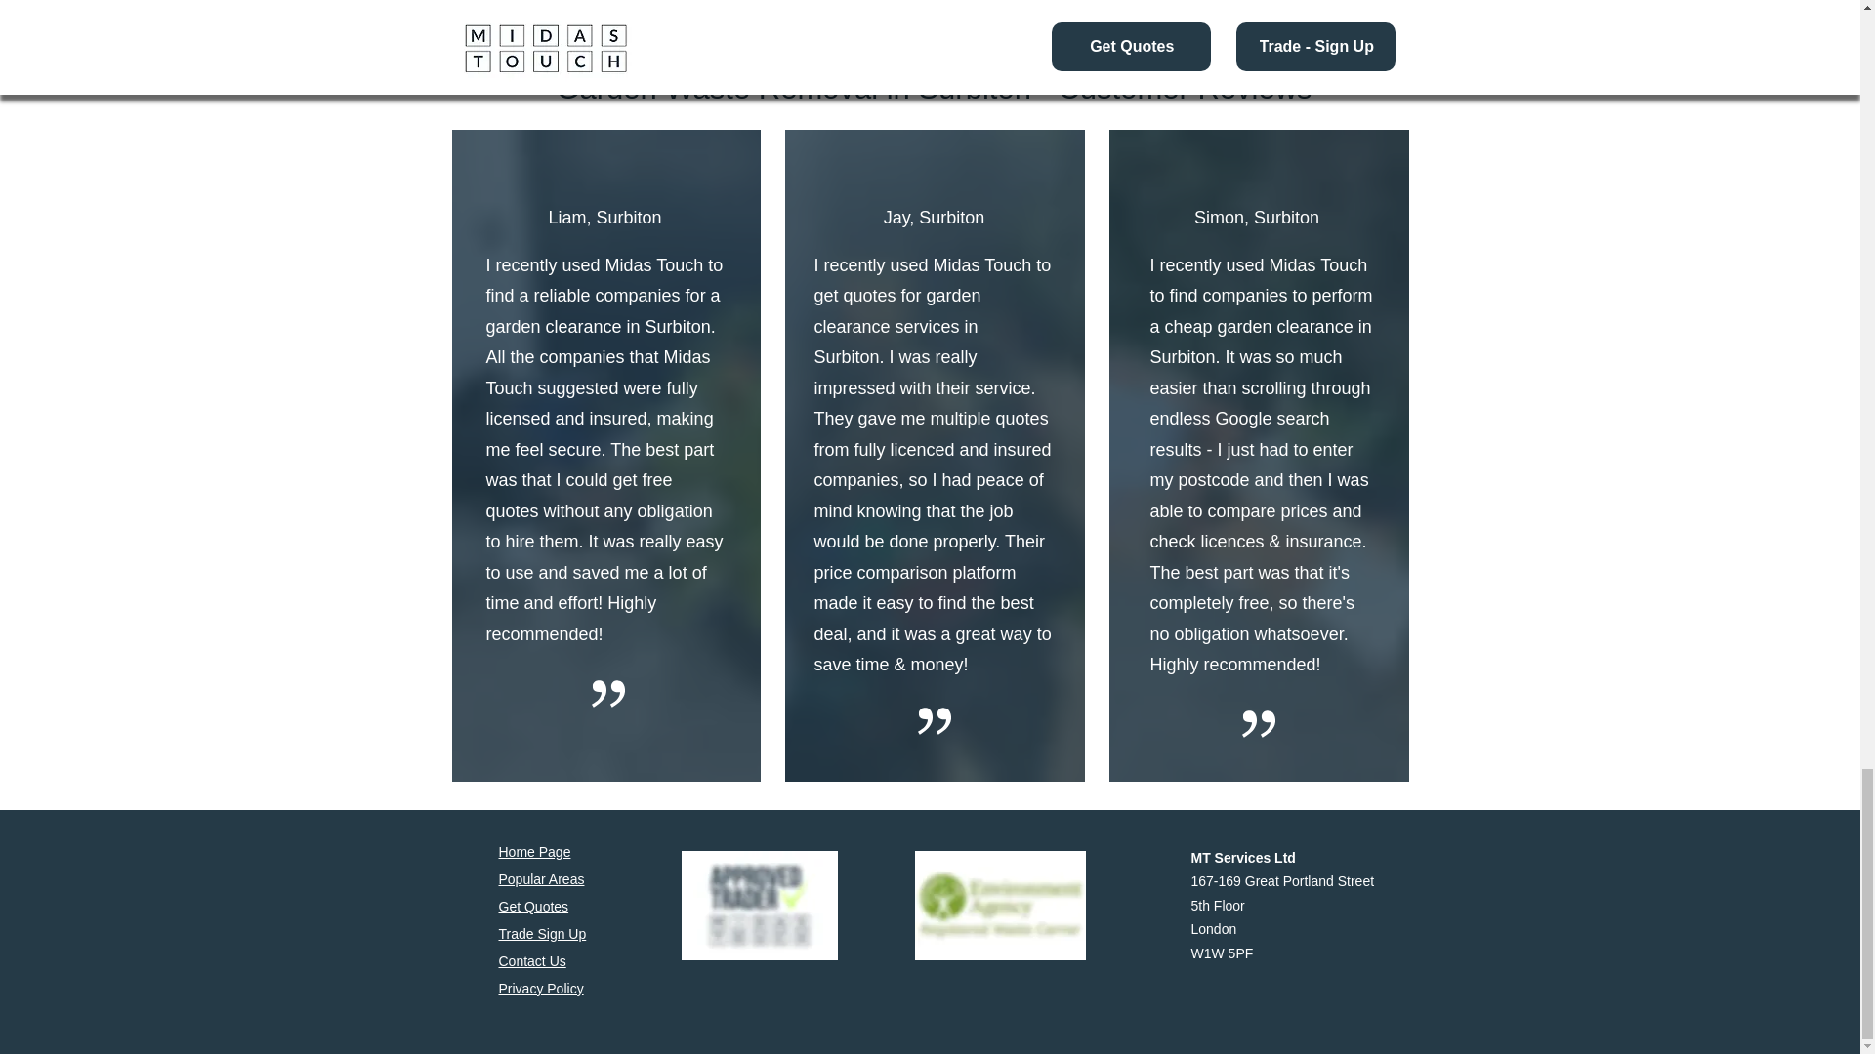 The height and width of the screenshot is (1054, 1875). Describe the element at coordinates (1000, 905) in the screenshot. I see `Check our Waste Carrier Licence` at that location.